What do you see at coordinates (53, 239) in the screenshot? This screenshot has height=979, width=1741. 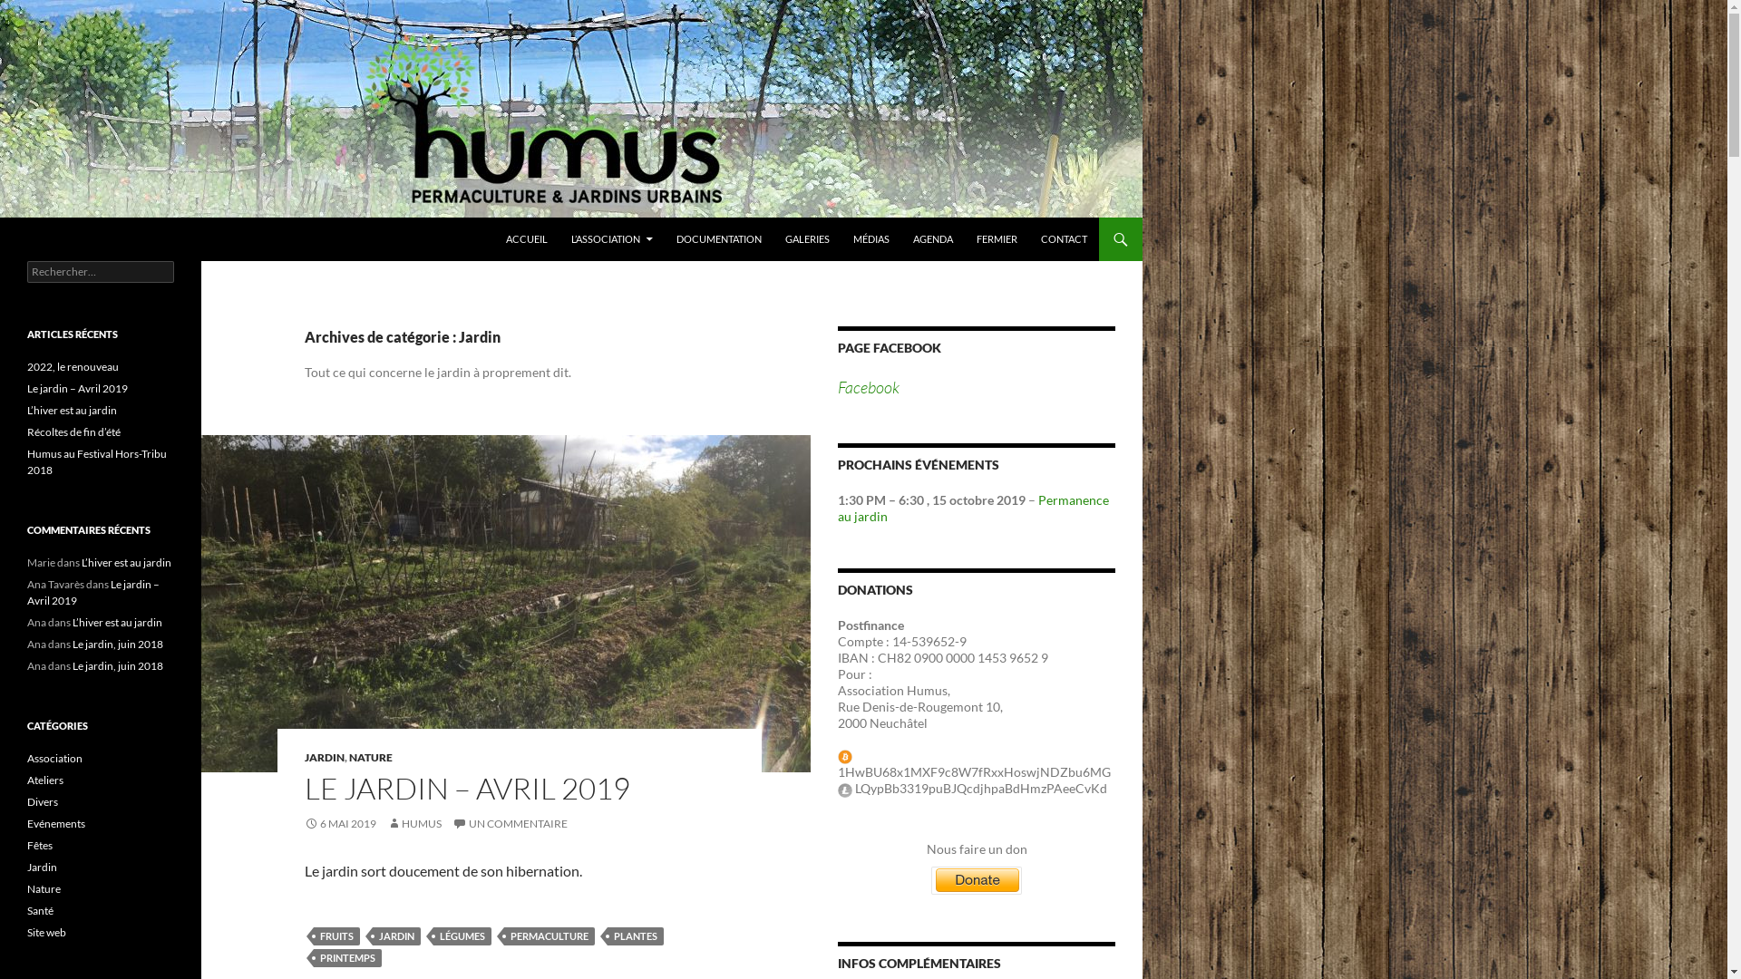 I see `Humus` at bounding box center [53, 239].